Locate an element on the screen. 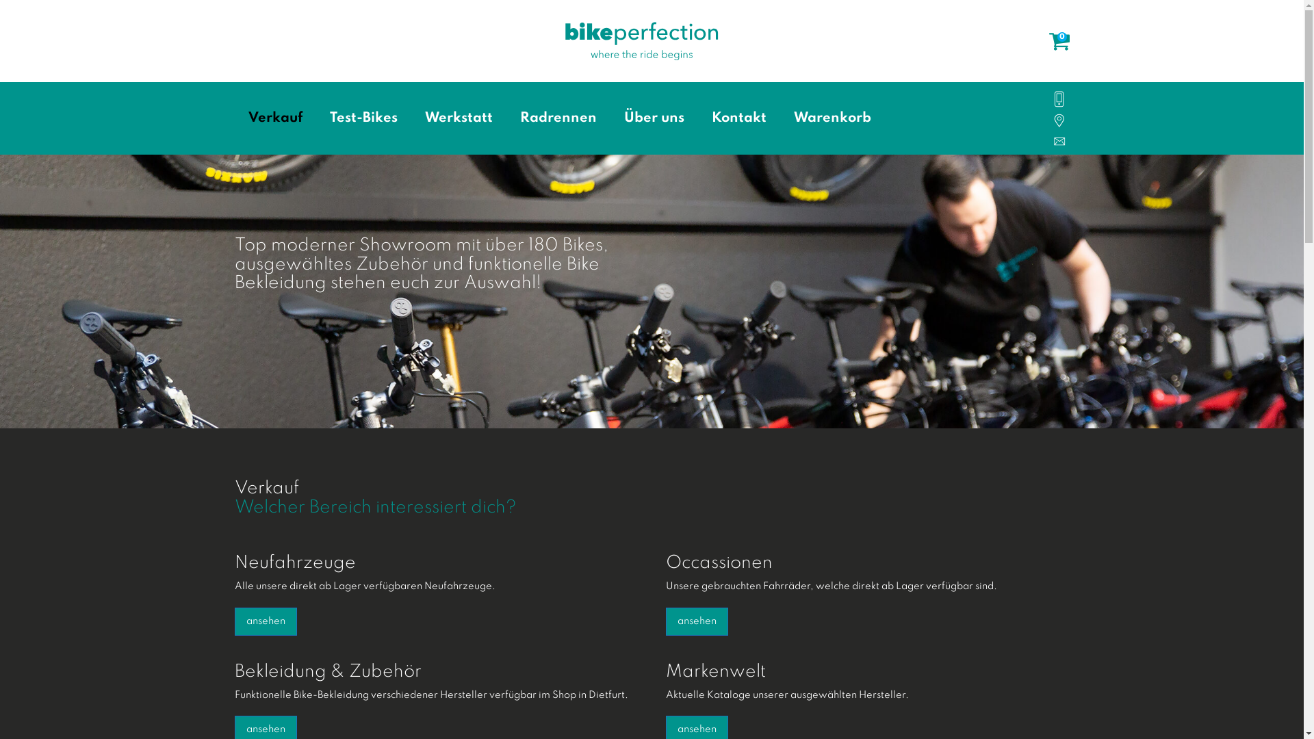 This screenshot has width=1314, height=739. Warenkorb is located at coordinates (832, 119).